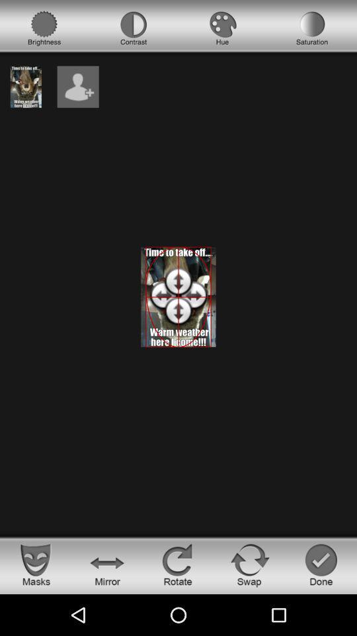  I want to click on choose masks option, so click(36, 564).